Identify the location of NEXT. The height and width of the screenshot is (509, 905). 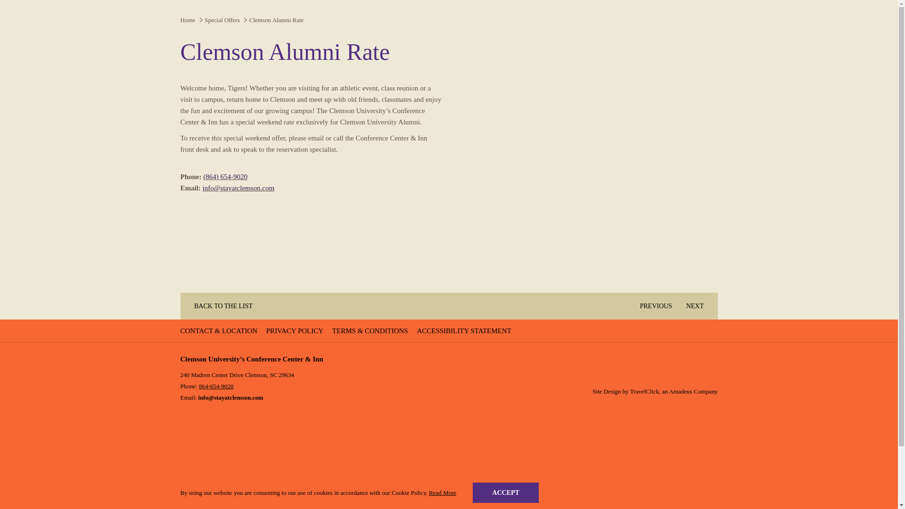
(699, 306).